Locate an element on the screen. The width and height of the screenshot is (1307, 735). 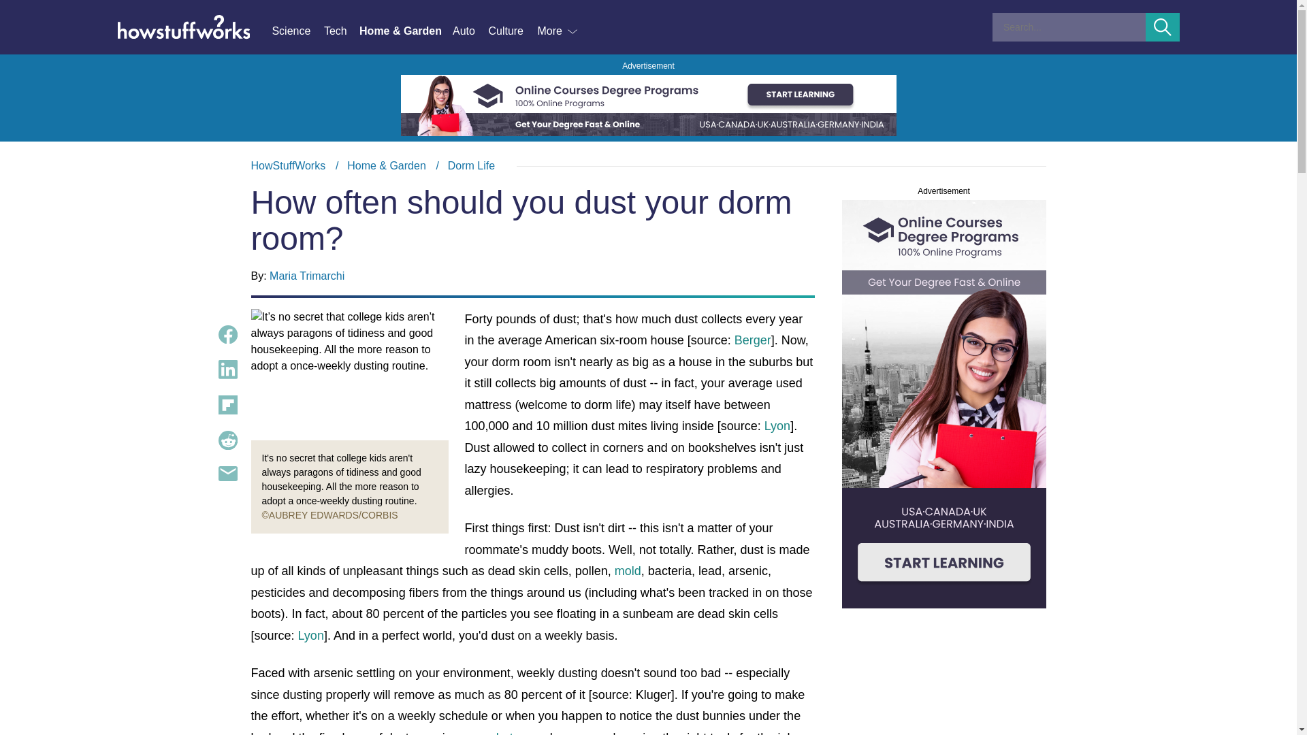
Tech is located at coordinates (342, 31).